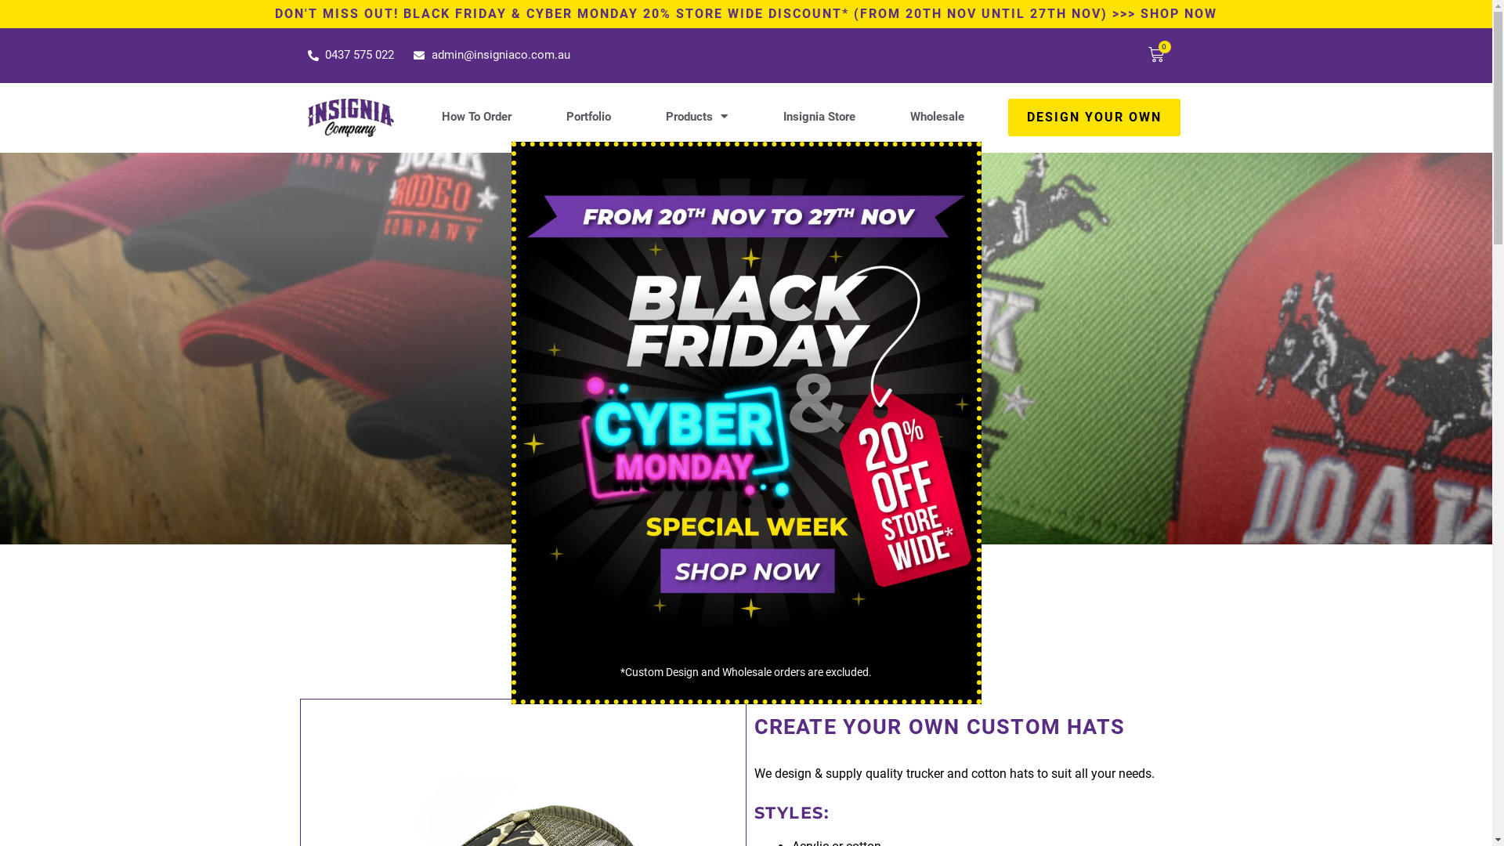 The width and height of the screenshot is (1504, 846). What do you see at coordinates (351, 56) in the screenshot?
I see `0437 575 022` at bounding box center [351, 56].